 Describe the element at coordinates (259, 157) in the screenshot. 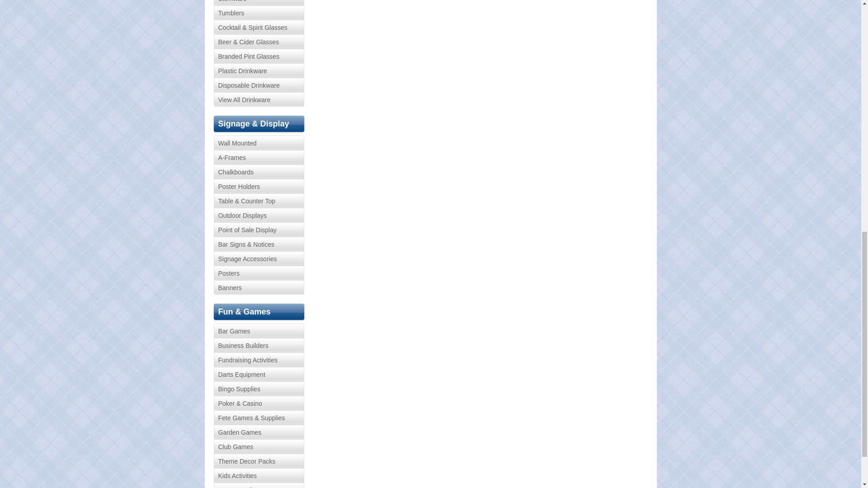

I see `A-Frames` at that location.